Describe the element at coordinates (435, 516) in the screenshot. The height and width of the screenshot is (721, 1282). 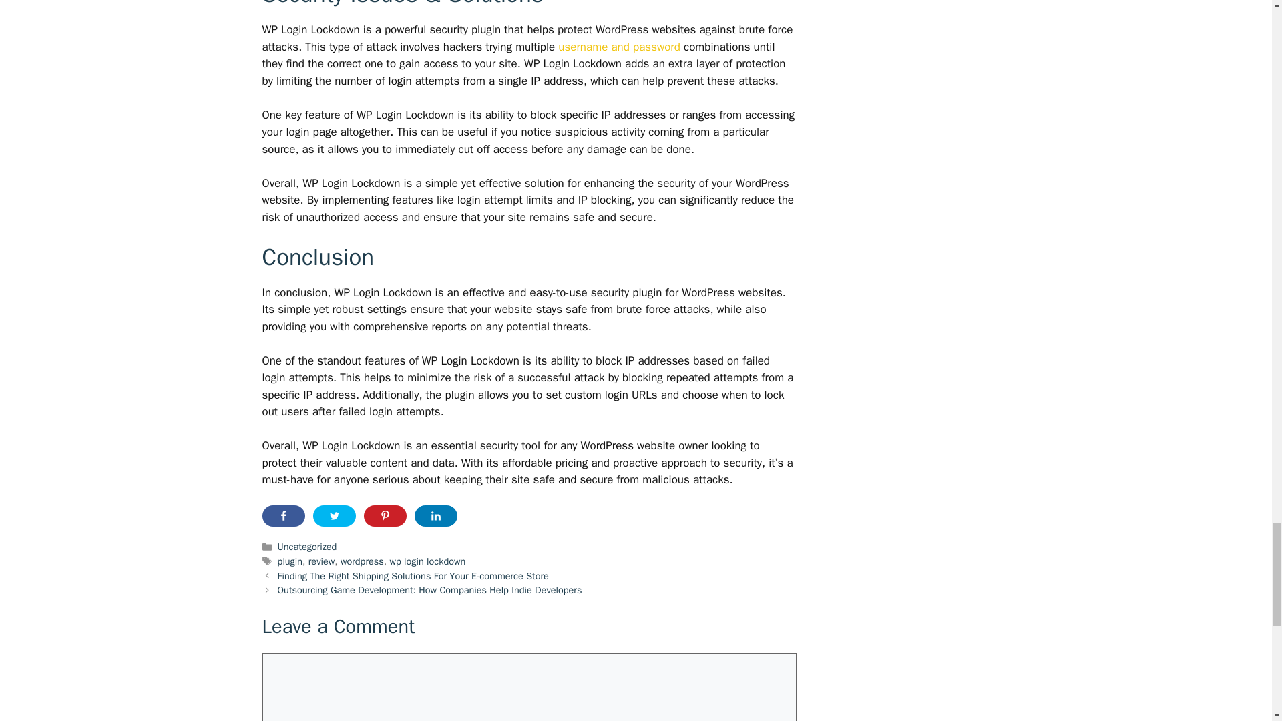
I see `Share on LinkedIn` at that location.